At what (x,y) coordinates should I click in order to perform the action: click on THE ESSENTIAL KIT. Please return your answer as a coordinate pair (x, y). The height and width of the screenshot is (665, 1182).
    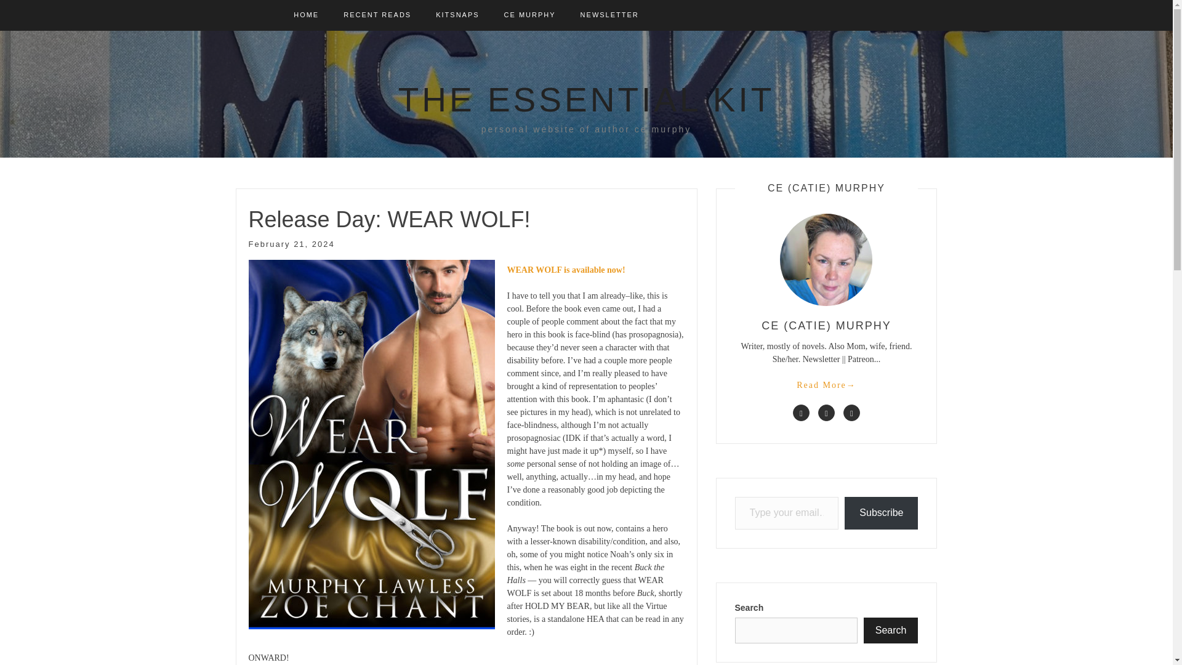
    Looking at the image, I should click on (587, 100).